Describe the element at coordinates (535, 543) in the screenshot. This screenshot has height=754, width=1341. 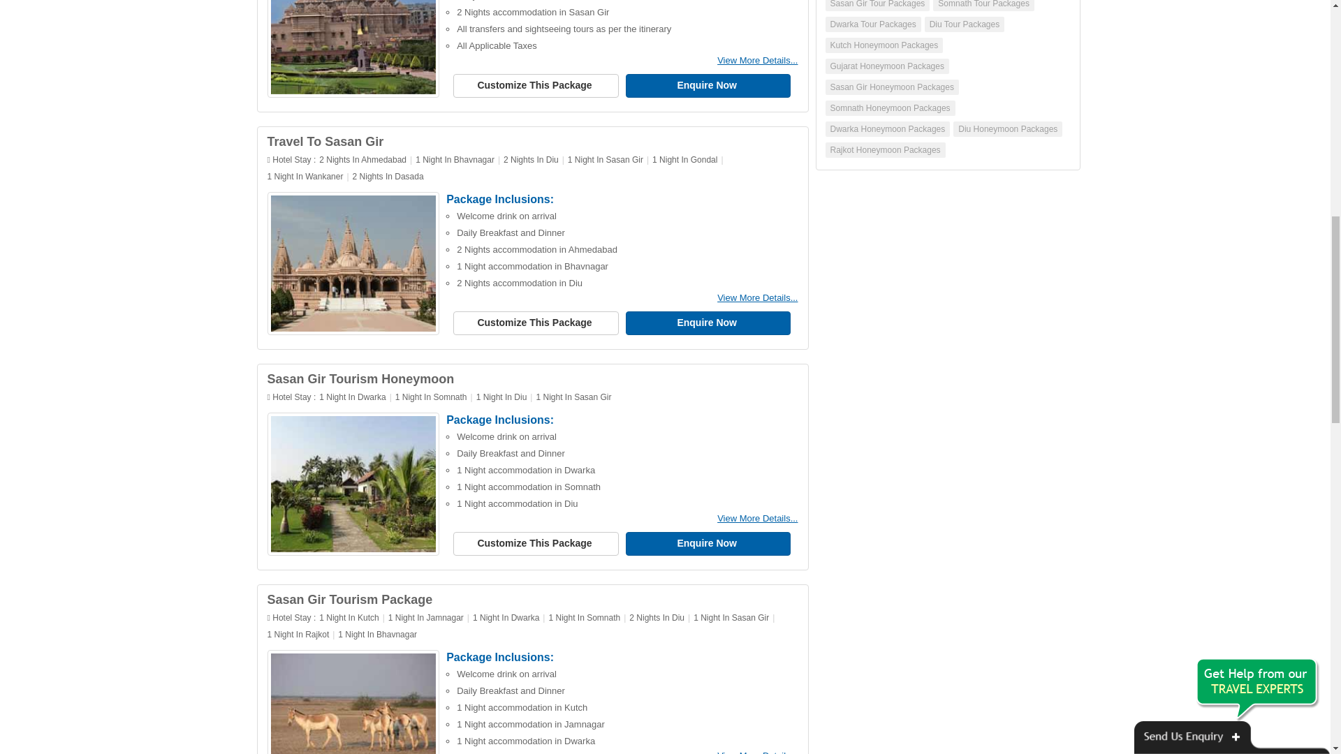
I see `Customize This Package` at that location.